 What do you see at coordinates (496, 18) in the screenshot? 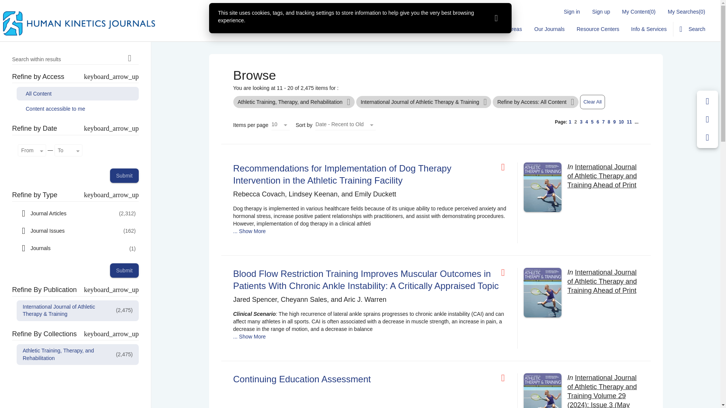
I see `Dismiss this warning` at bounding box center [496, 18].